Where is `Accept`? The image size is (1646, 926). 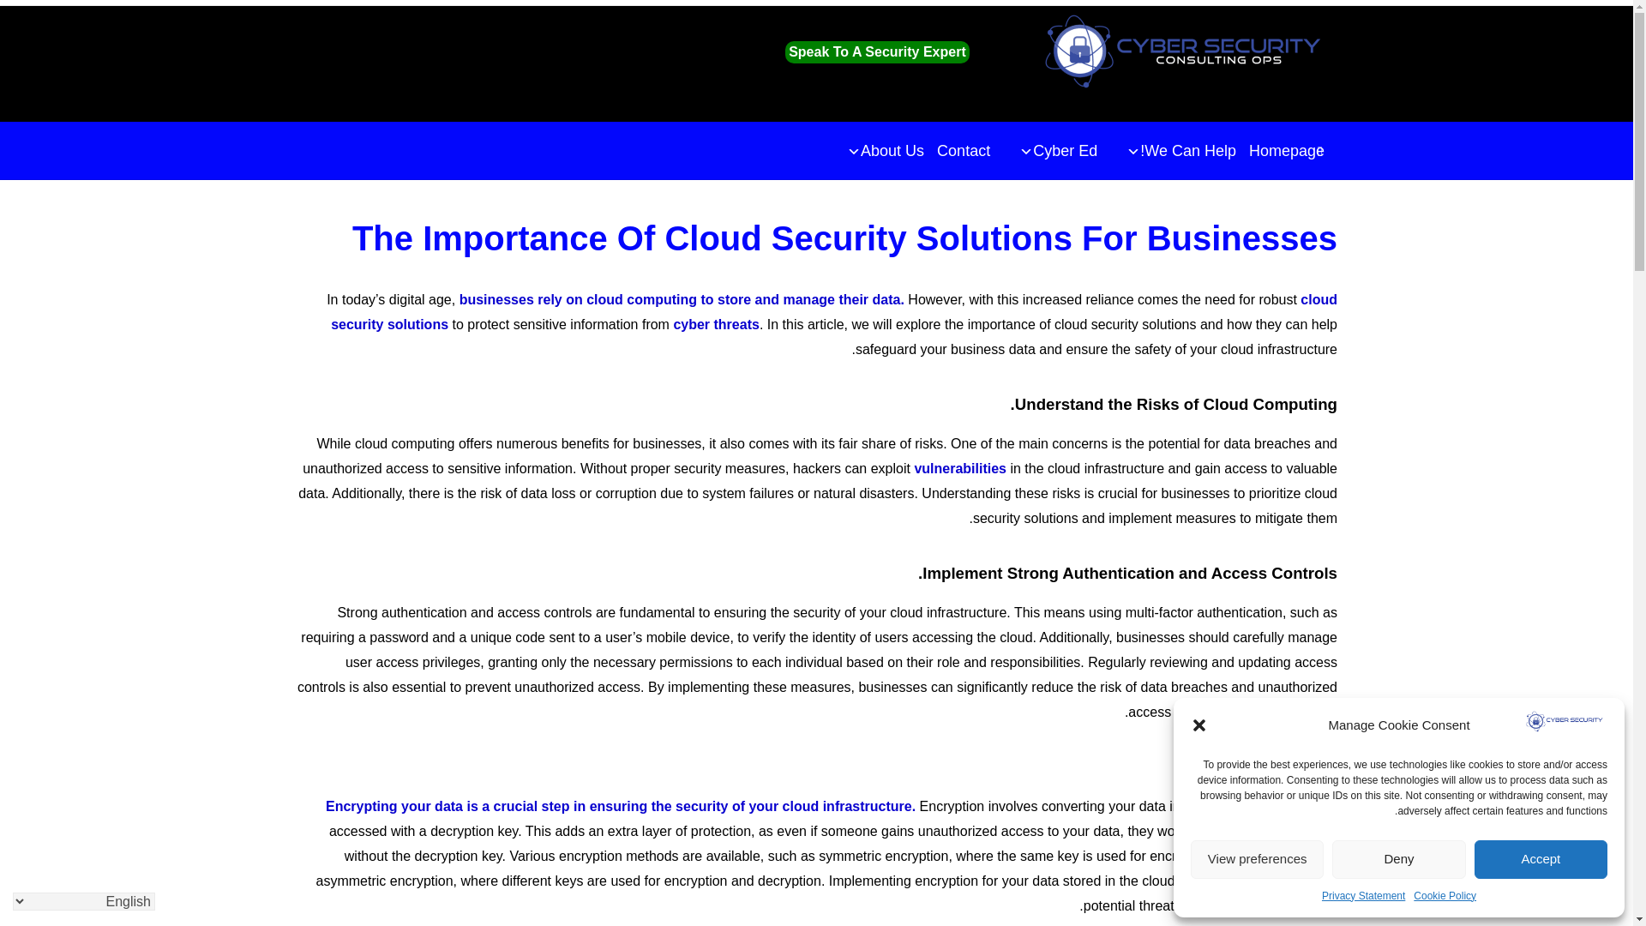
Accept is located at coordinates (1541, 859).